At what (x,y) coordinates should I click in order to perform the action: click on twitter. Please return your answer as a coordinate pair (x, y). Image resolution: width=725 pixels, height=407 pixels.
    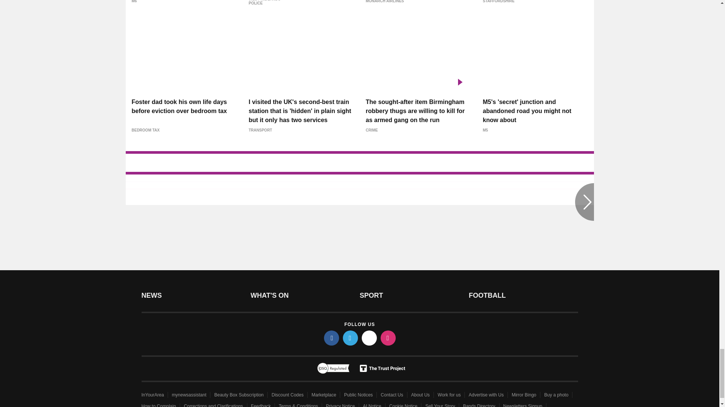
    Looking at the image, I should click on (350, 338).